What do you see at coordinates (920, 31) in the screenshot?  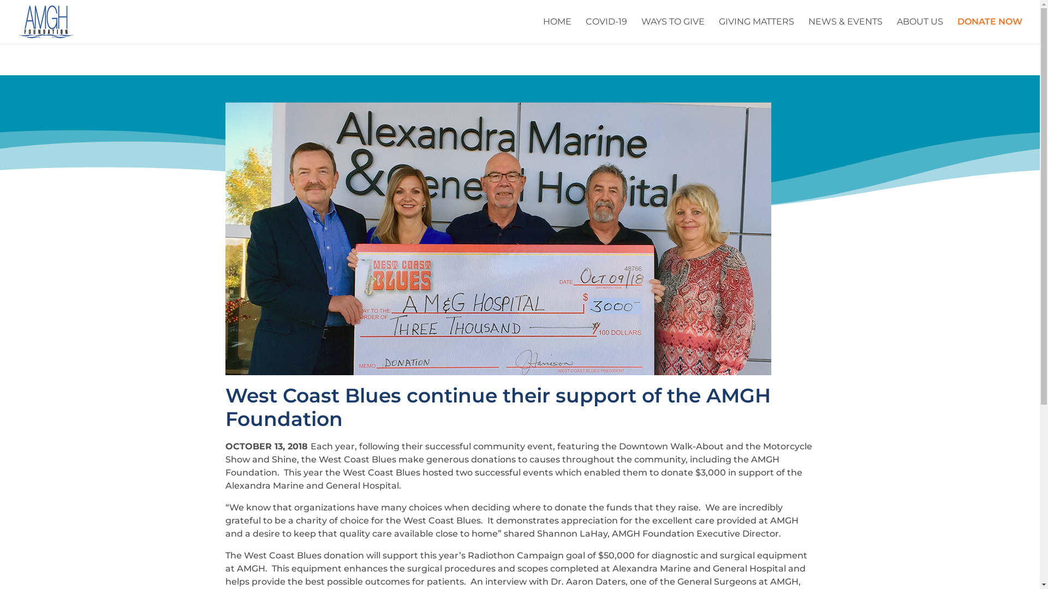 I see `ABOUT US` at bounding box center [920, 31].